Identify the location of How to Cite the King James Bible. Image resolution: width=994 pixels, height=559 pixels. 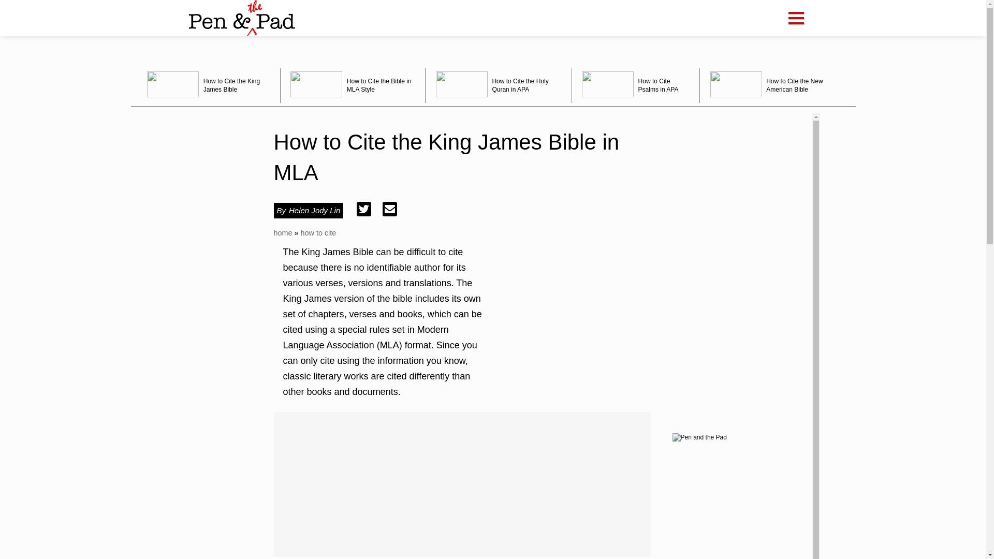
(208, 85).